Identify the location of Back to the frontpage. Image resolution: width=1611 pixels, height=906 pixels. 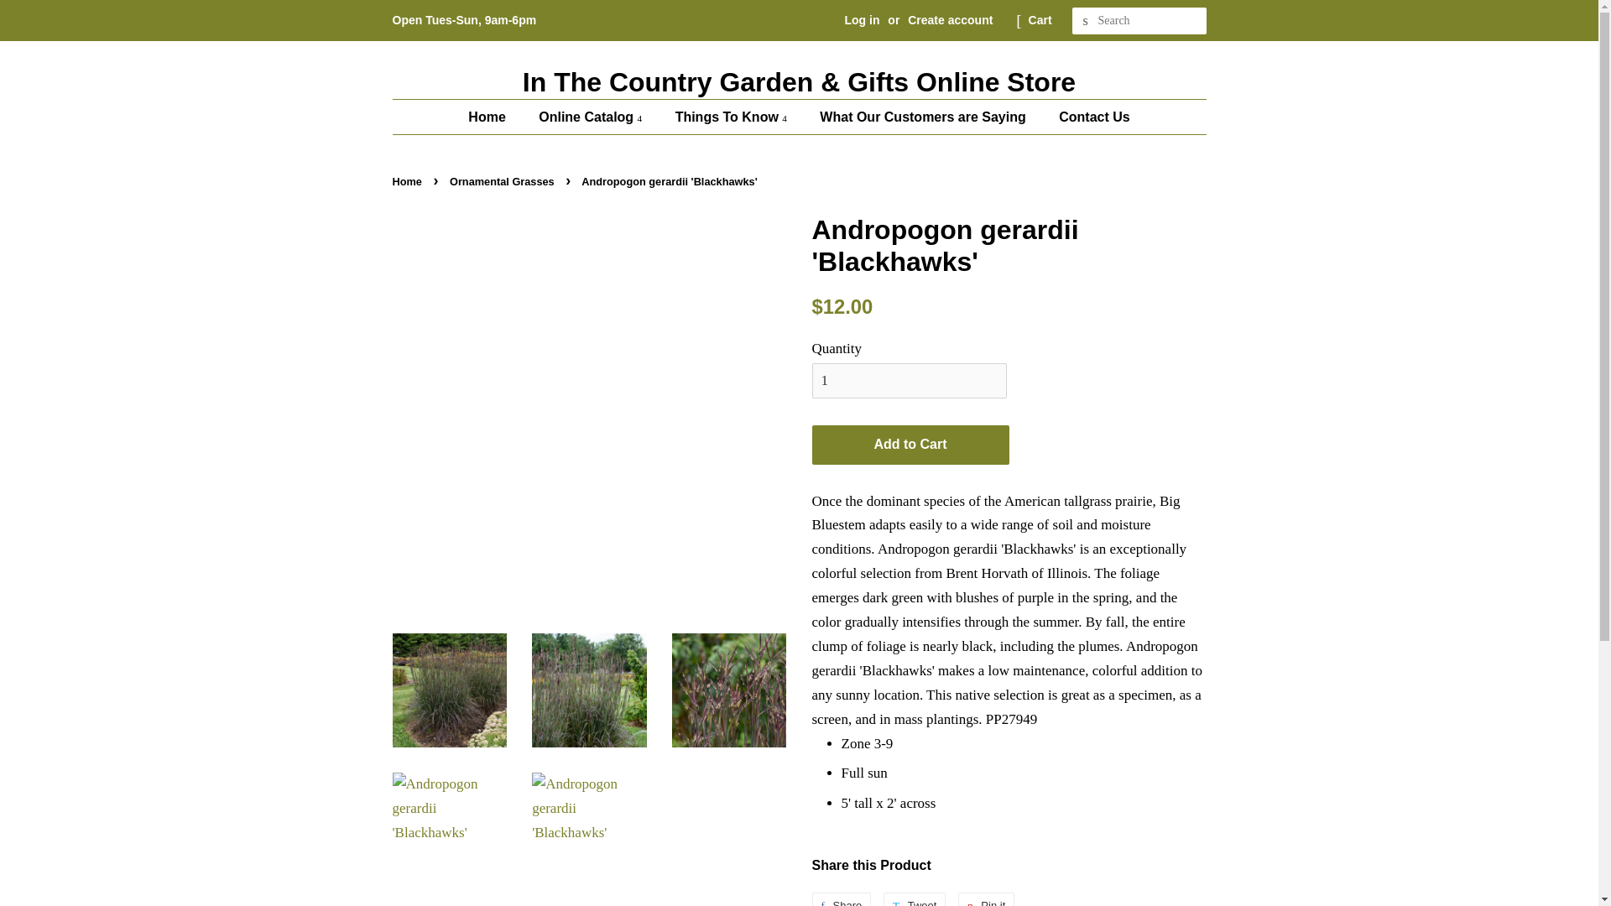
(409, 181).